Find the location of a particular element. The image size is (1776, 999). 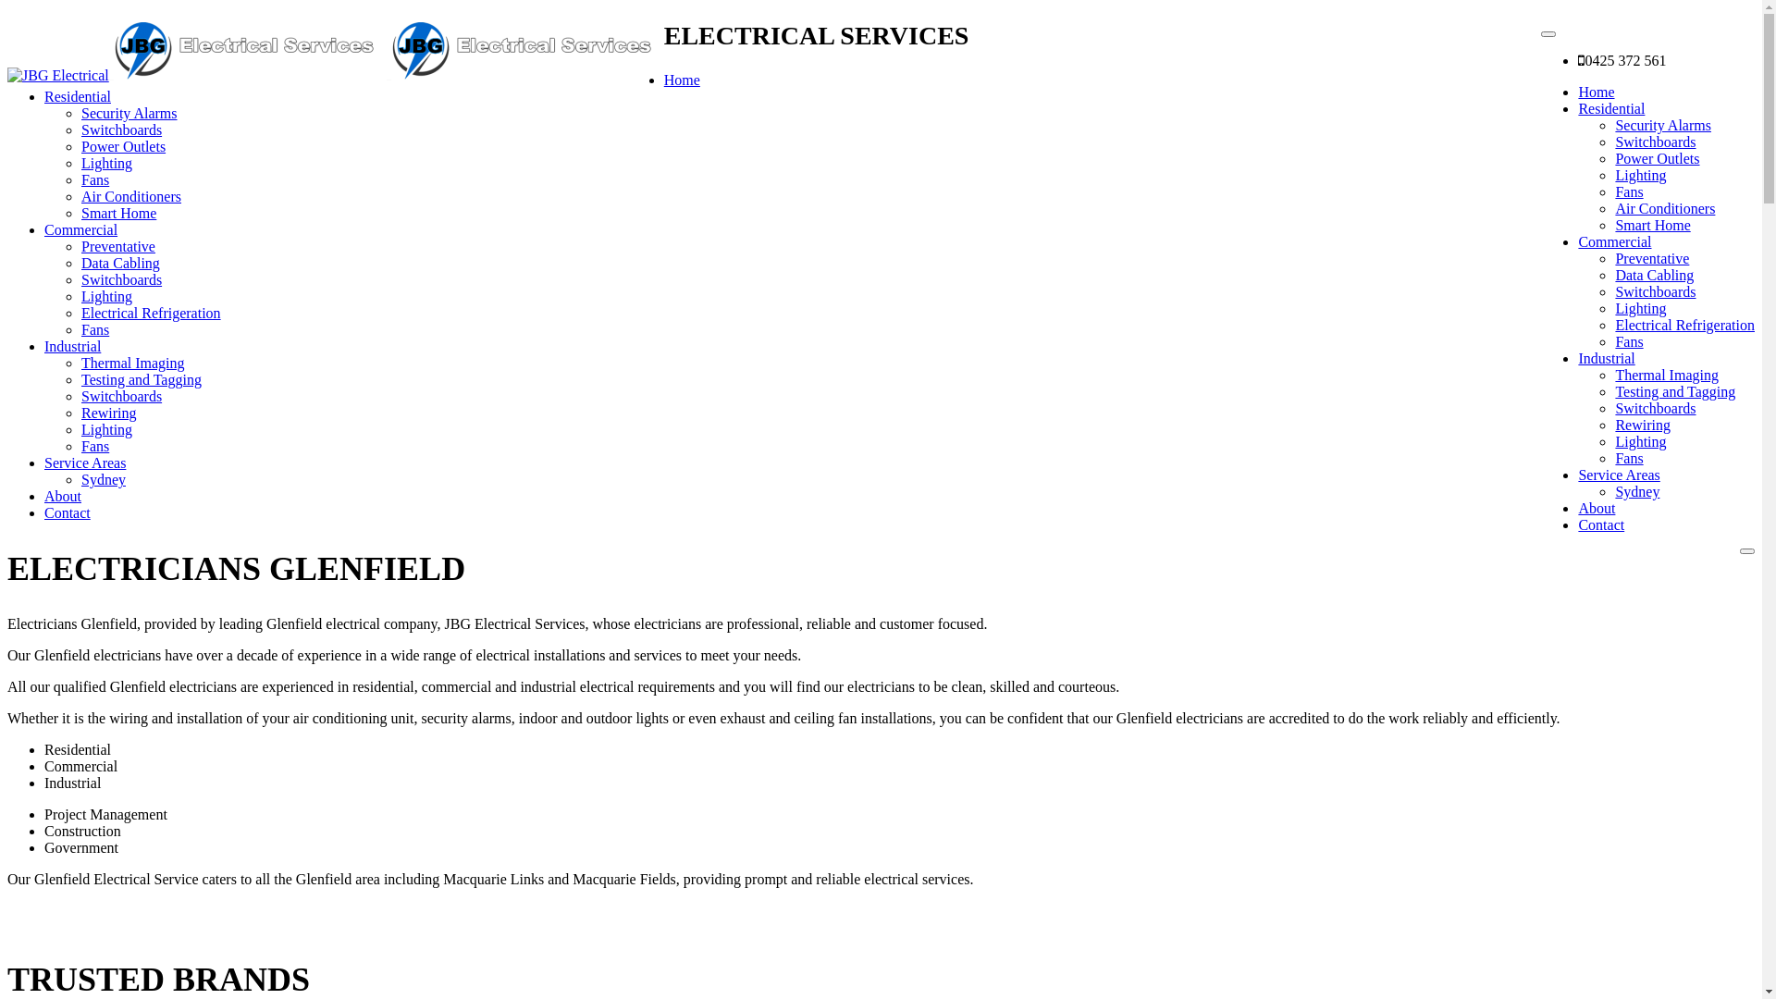

Industrial is located at coordinates (1606, 359).